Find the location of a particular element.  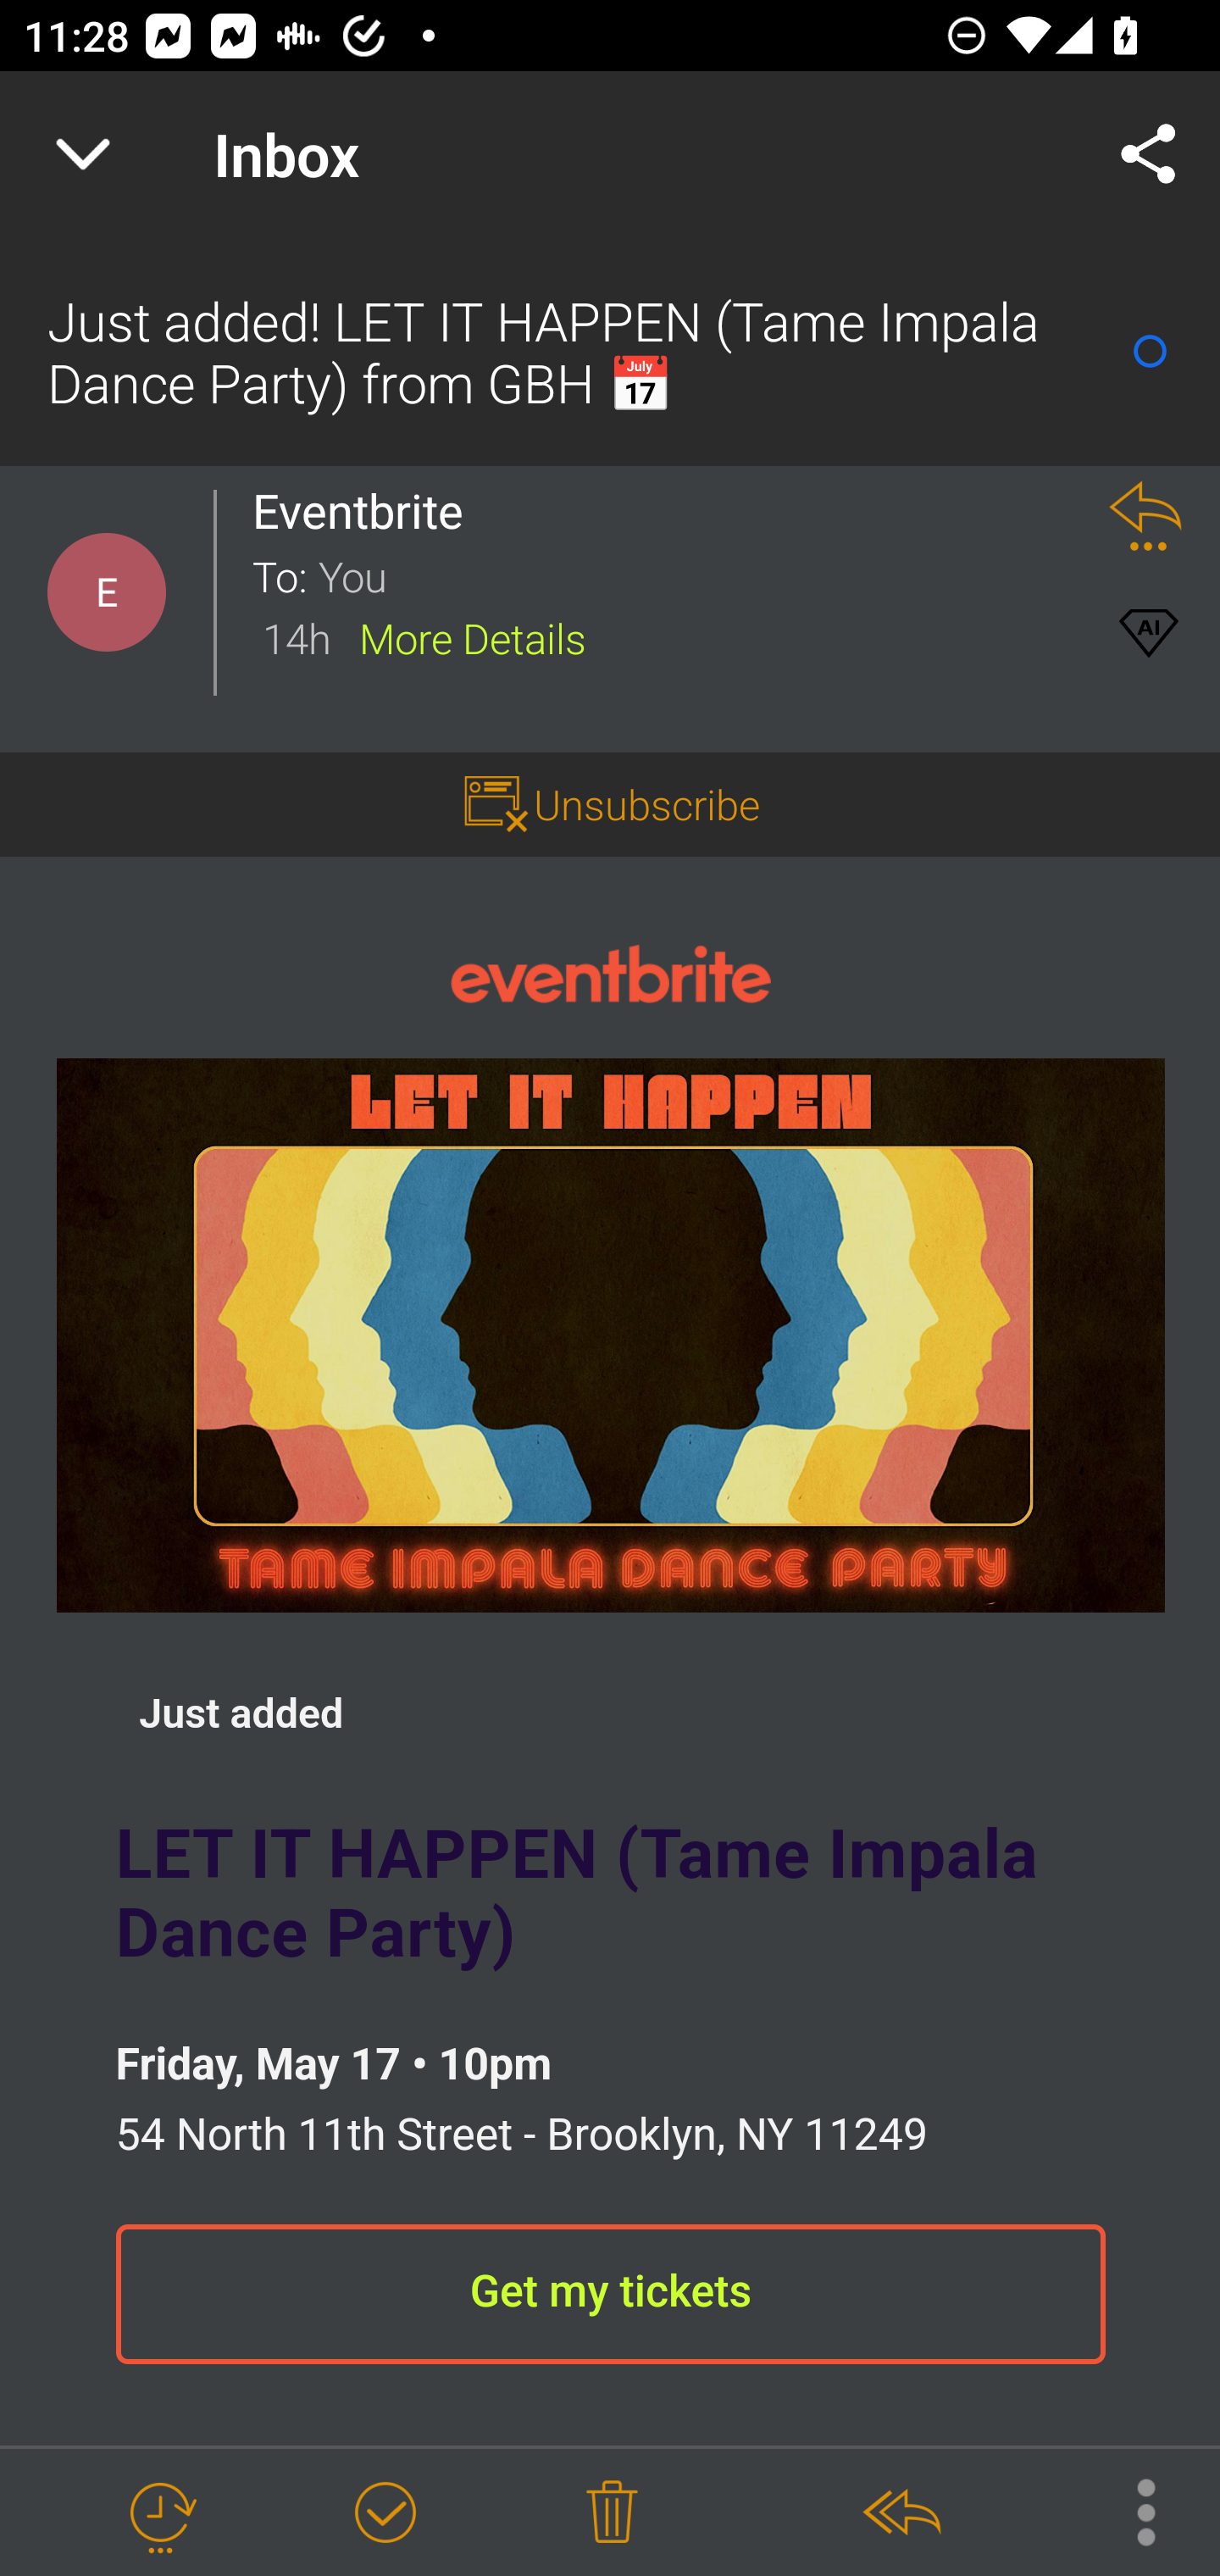

Get my tickets is located at coordinates (610, 2295).